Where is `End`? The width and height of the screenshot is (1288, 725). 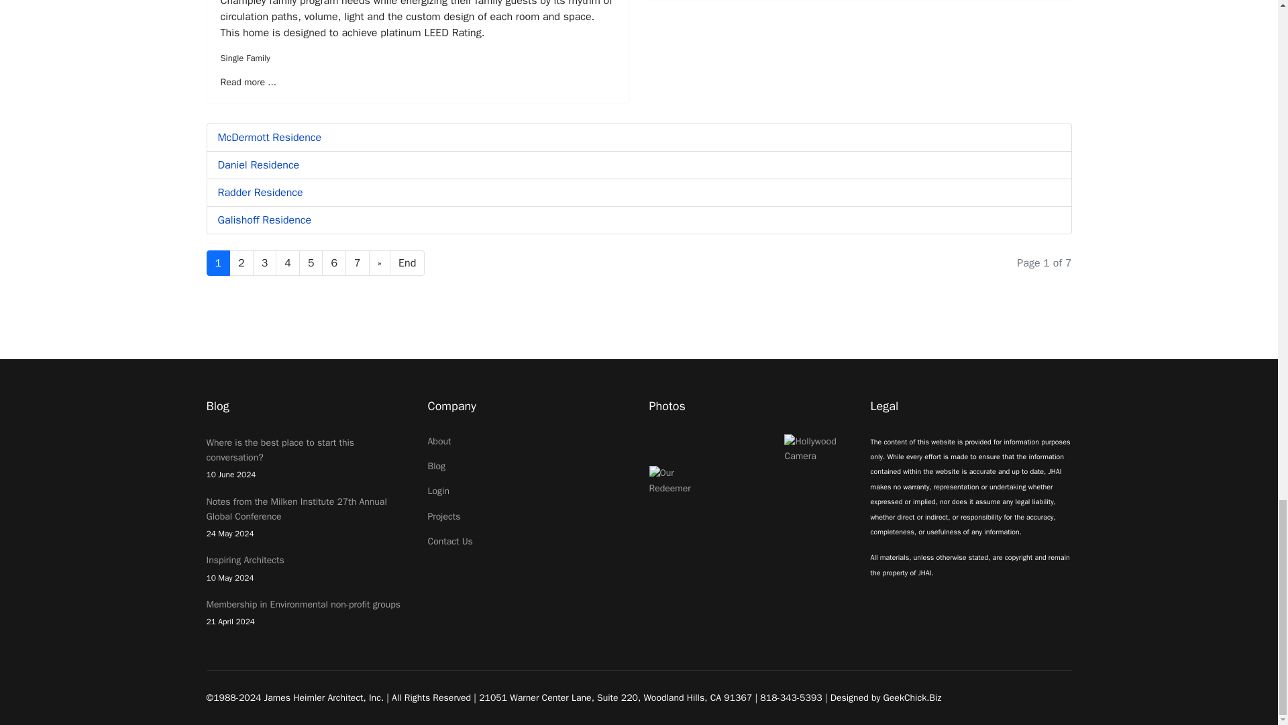
End is located at coordinates (407, 263).